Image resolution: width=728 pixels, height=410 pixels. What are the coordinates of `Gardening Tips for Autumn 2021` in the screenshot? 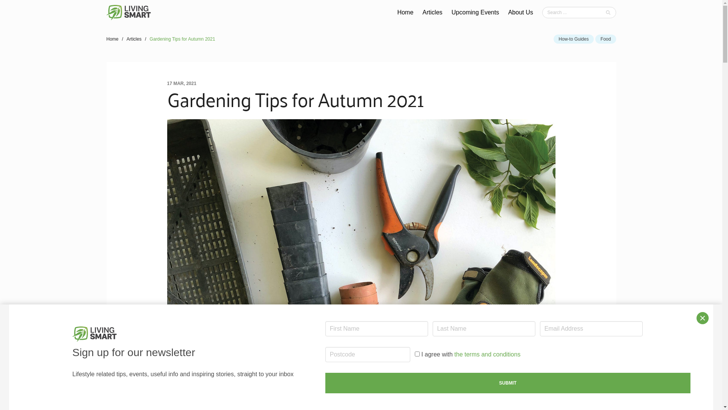 It's located at (183, 39).